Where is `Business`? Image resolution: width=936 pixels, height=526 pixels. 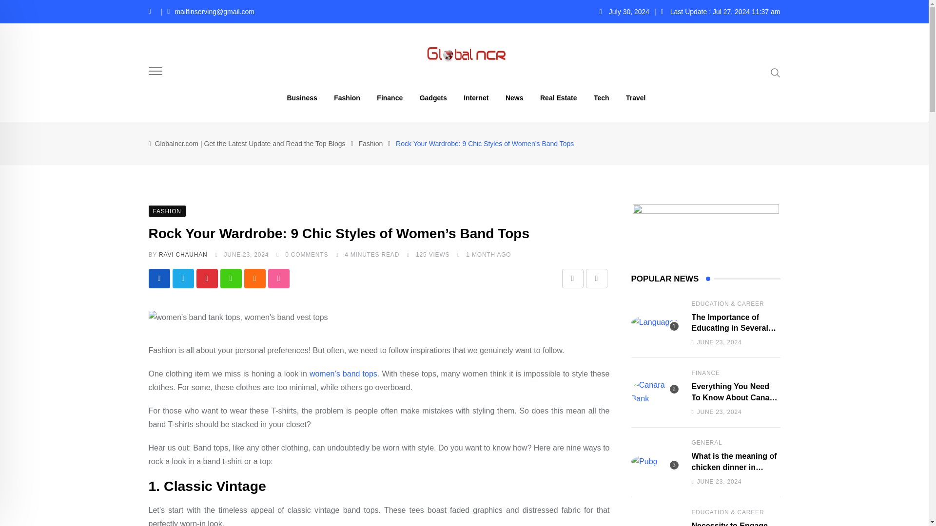 Business is located at coordinates (302, 97).